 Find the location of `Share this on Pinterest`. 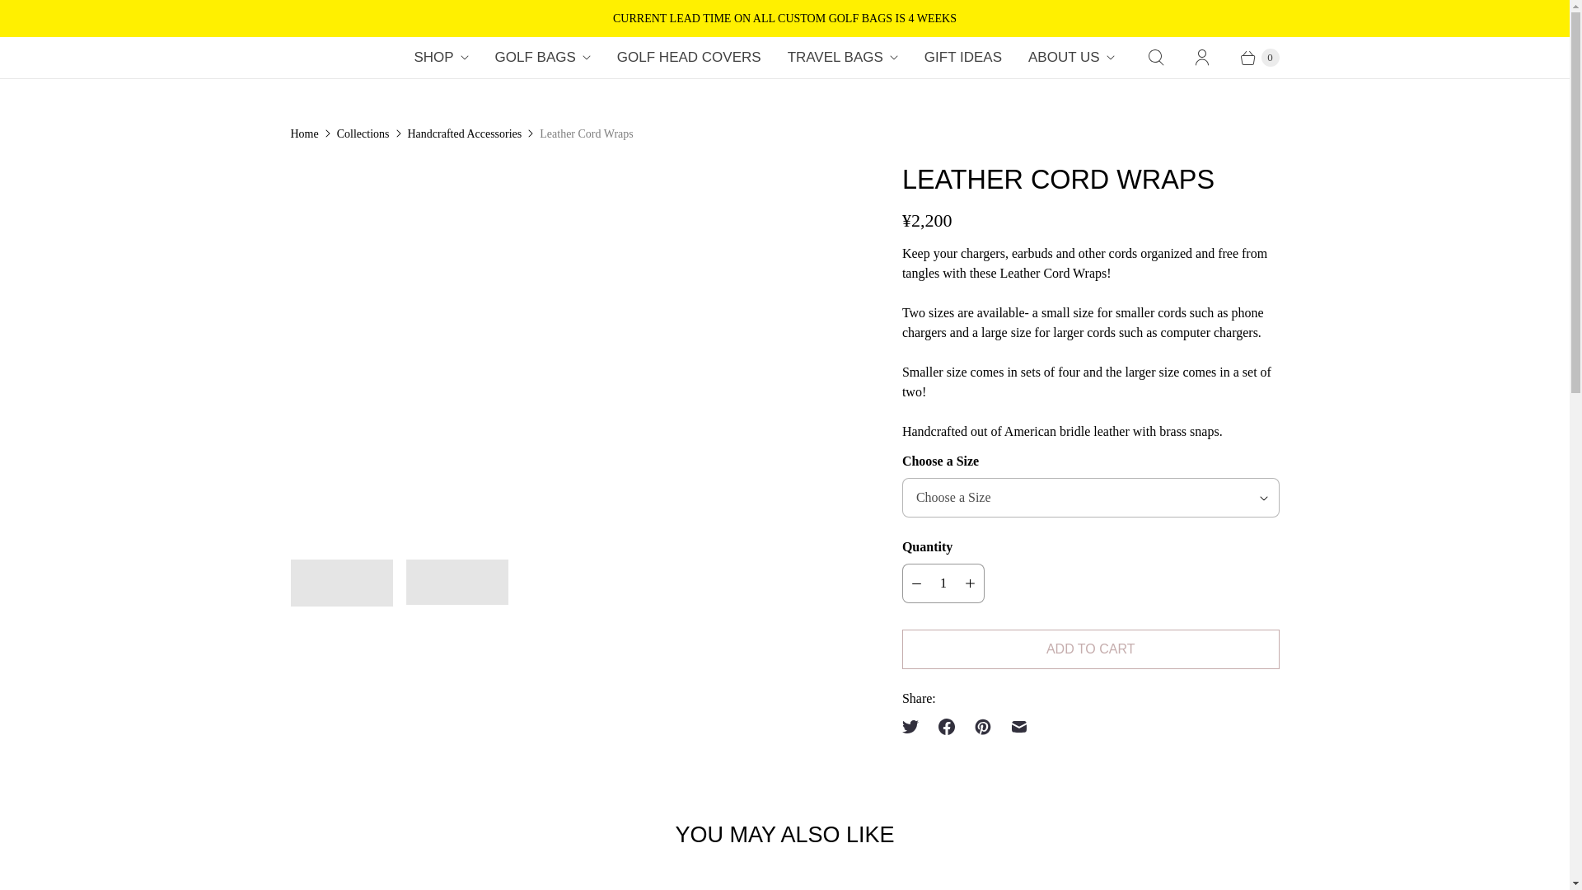

Share this on Pinterest is located at coordinates (983, 726).